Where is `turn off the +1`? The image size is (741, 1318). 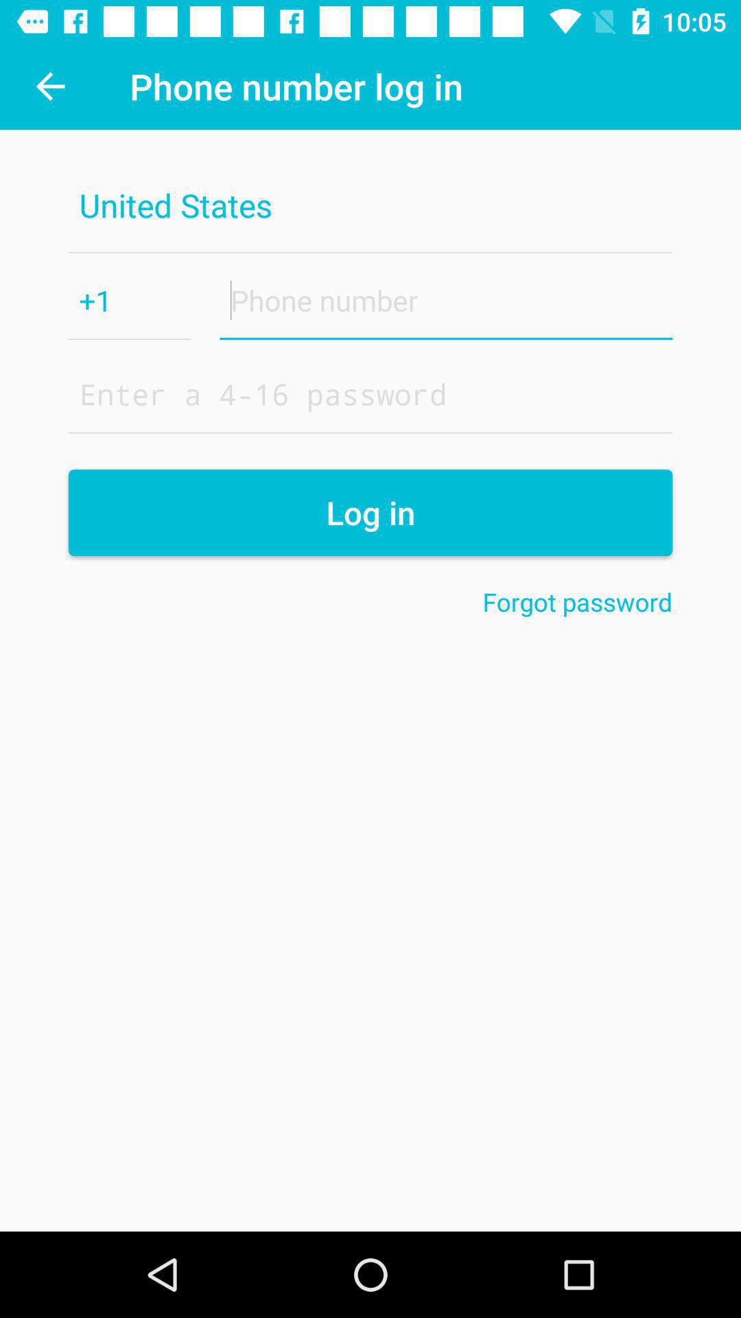
turn off the +1 is located at coordinates (129, 300).